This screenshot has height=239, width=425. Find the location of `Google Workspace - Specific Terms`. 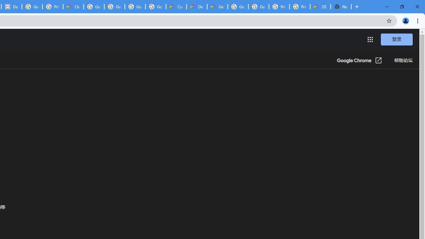

Google Workspace - Specific Terms is located at coordinates (135, 7).